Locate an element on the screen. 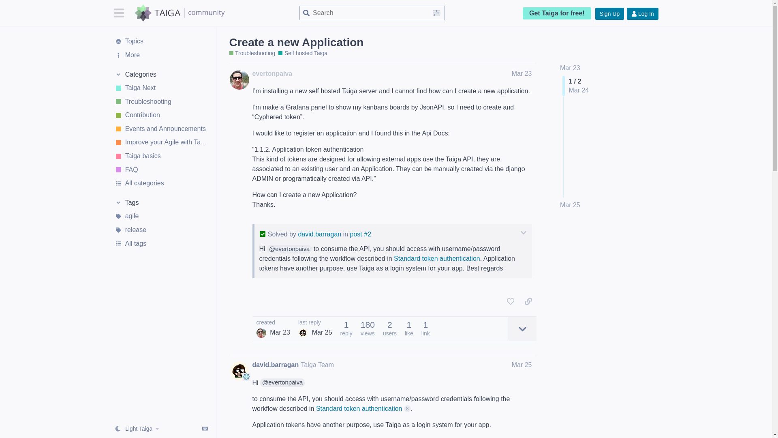  All tags is located at coordinates (161, 243).